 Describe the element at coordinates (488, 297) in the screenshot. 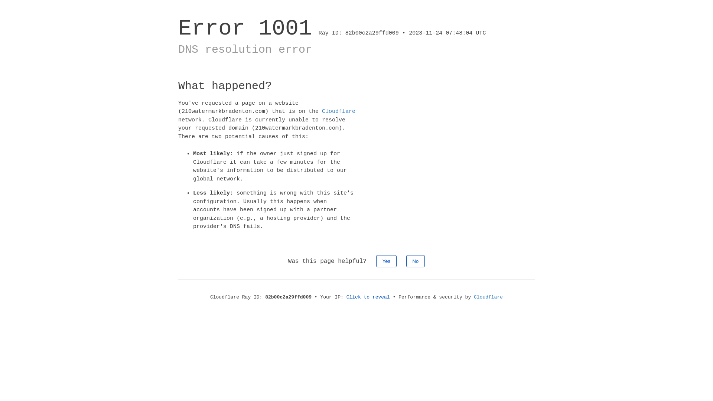

I see `Cloudflare` at that location.